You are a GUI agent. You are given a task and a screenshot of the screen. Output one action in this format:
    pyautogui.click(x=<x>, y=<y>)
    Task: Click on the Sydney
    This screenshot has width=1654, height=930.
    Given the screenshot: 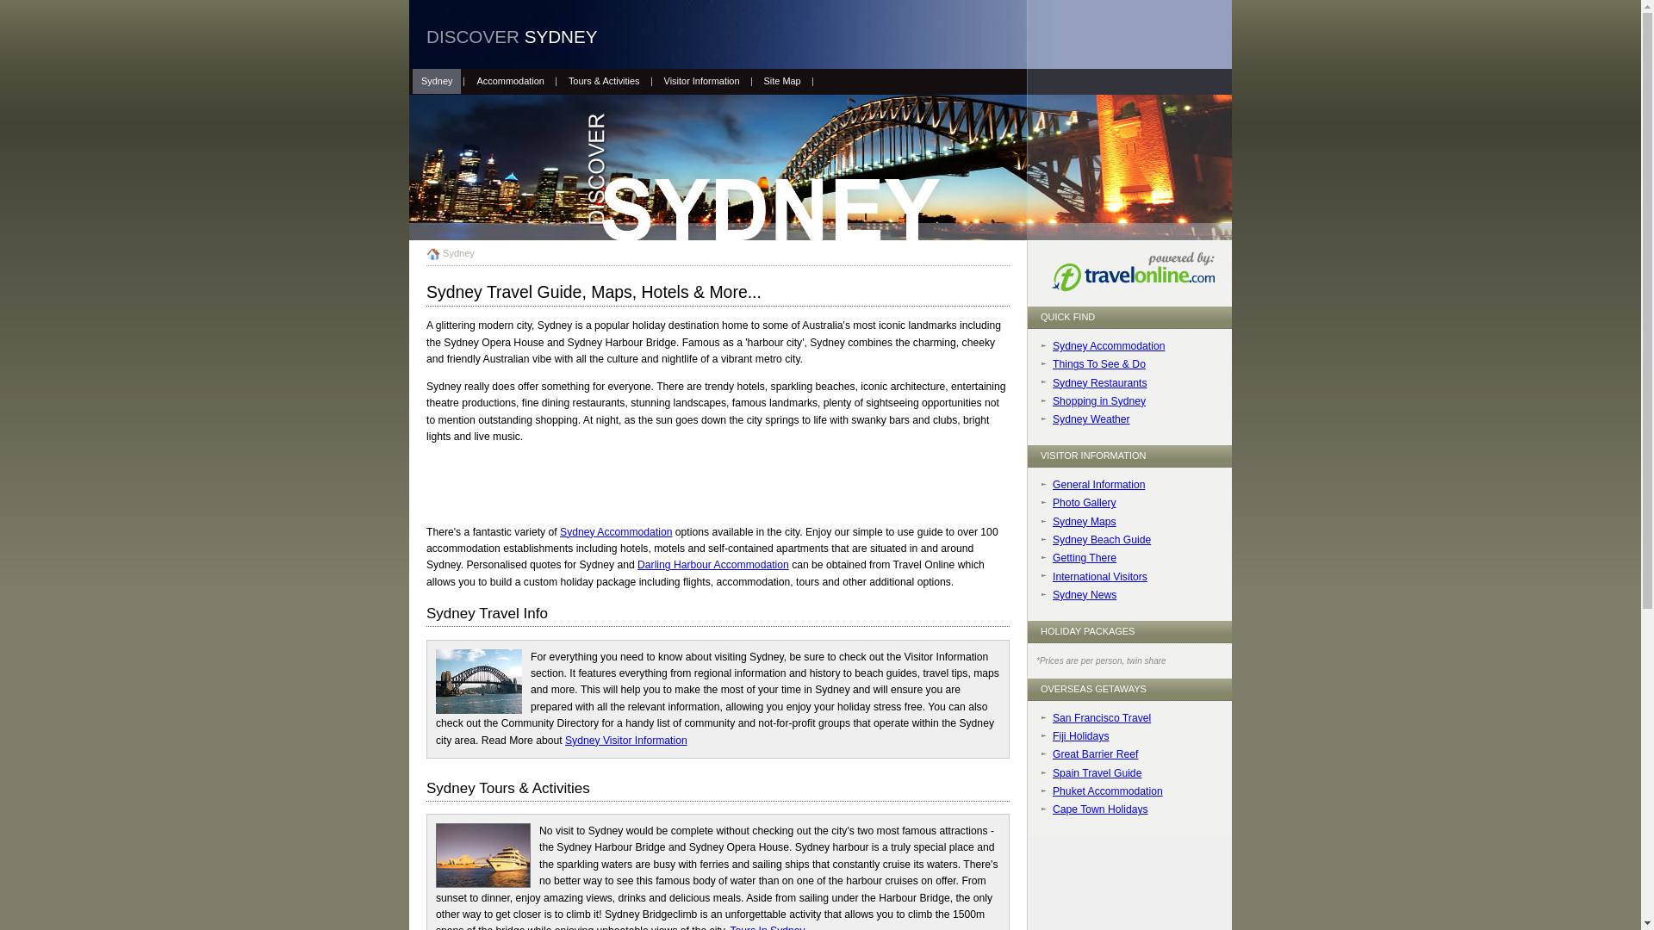 What is the action you would take?
    pyautogui.click(x=437, y=81)
    